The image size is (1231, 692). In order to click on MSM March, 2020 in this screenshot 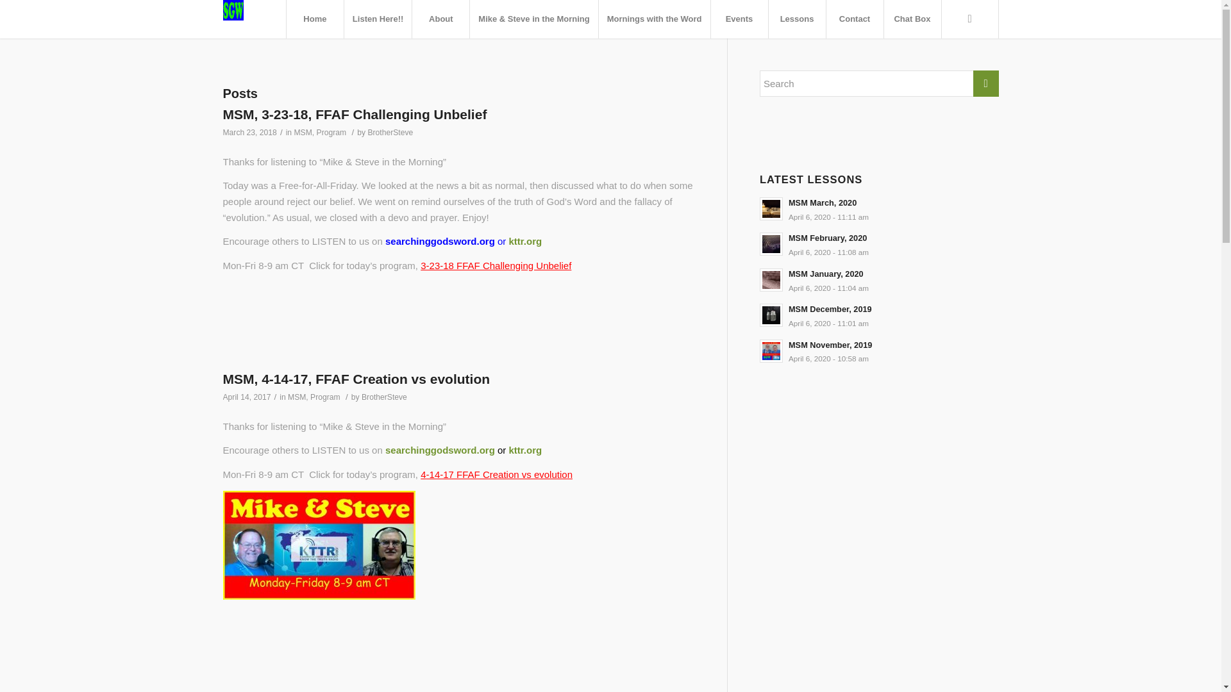, I will do `click(878, 315)`.